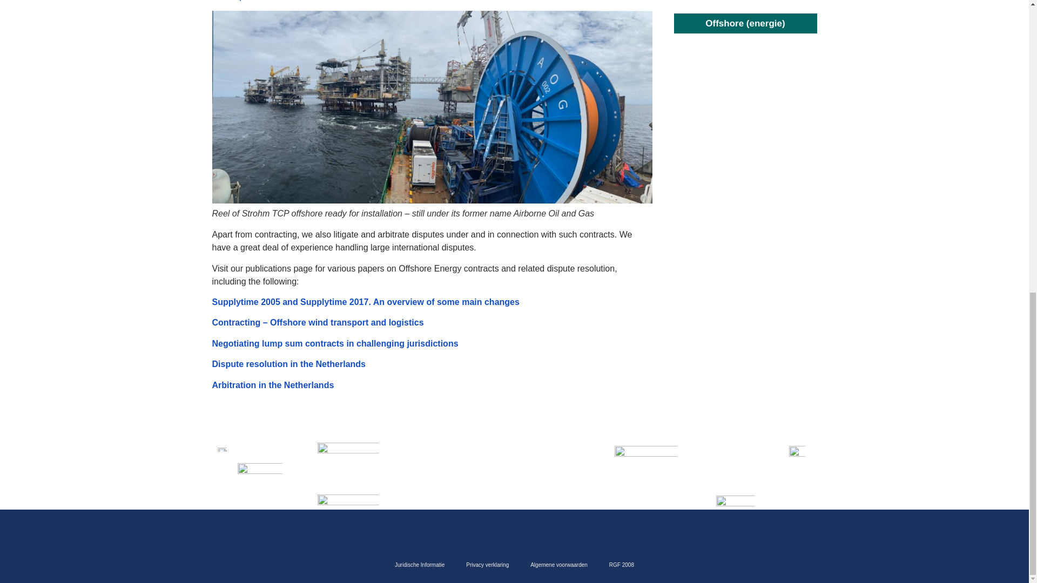 The image size is (1037, 583). What do you see at coordinates (272, 385) in the screenshot?
I see `Arbitration in the Netherlands` at bounding box center [272, 385].